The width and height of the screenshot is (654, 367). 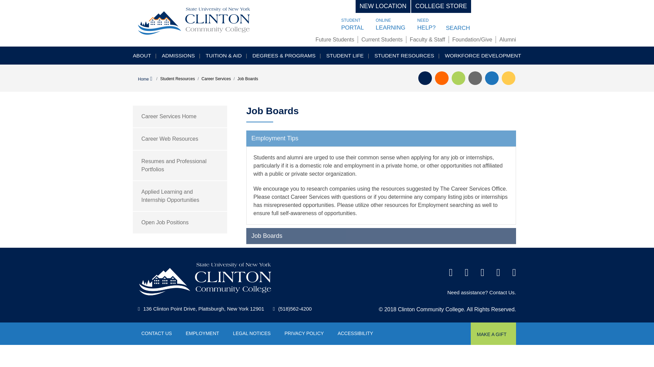 What do you see at coordinates (441, 6) in the screenshot?
I see `COLLEGE STORE` at bounding box center [441, 6].